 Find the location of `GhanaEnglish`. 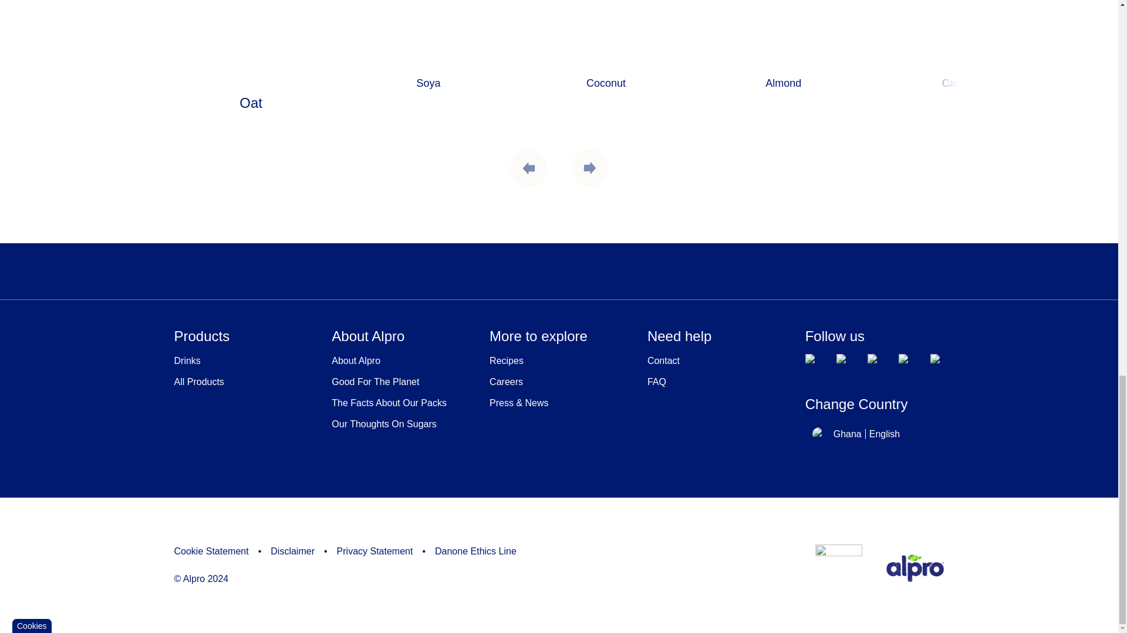

GhanaEnglish is located at coordinates (856, 434).